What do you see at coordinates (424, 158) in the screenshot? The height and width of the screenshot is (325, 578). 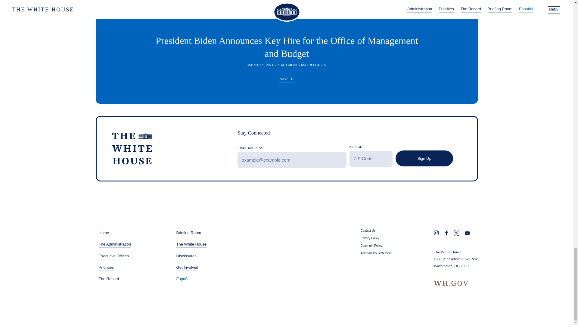 I see `Sign Up` at bounding box center [424, 158].